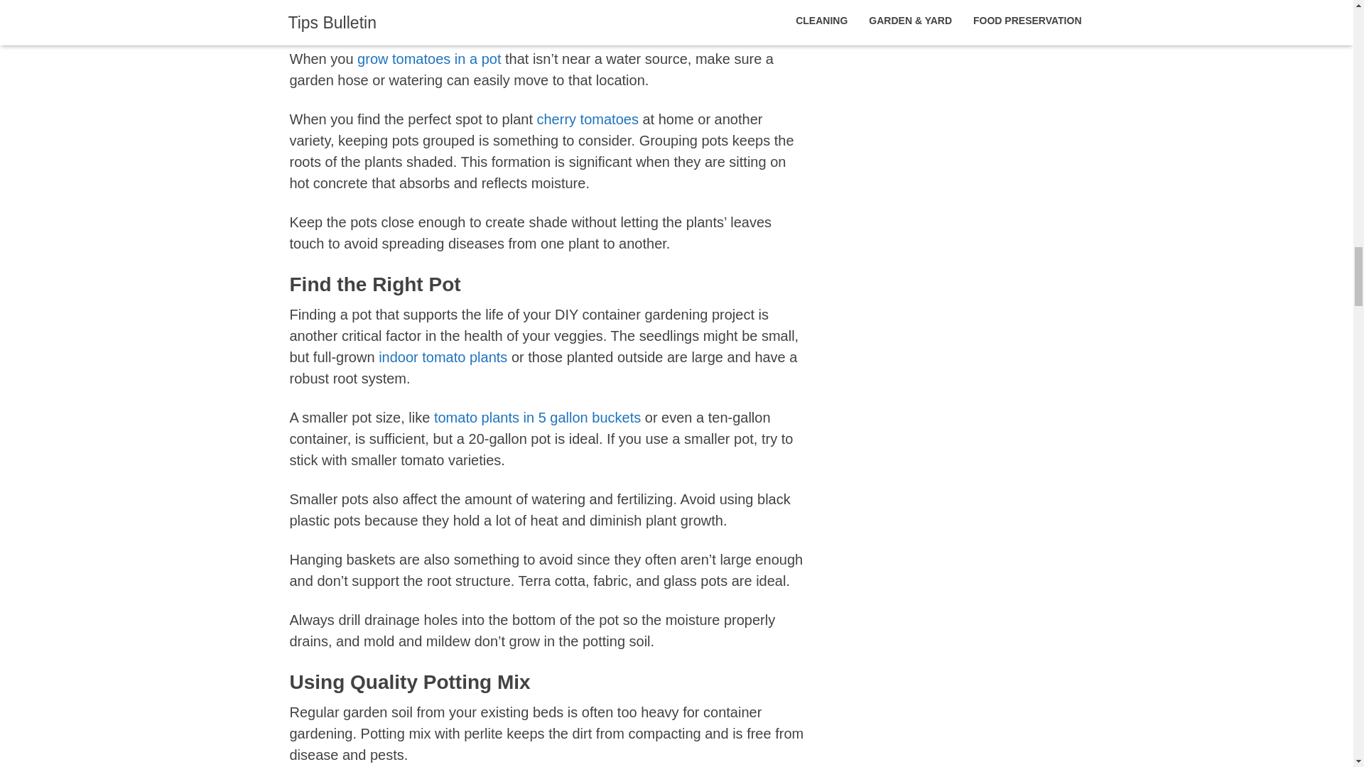 Image resolution: width=1364 pixels, height=767 pixels. I want to click on indoor tomato plants, so click(443, 357).